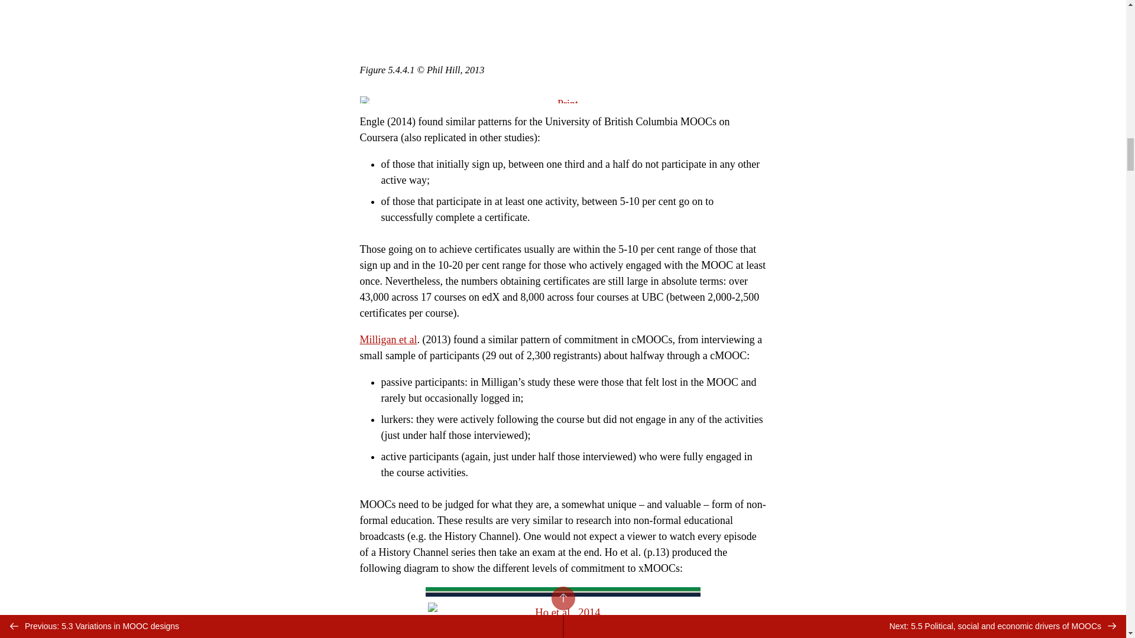  Describe the element at coordinates (388, 339) in the screenshot. I see `Milligan et al` at that location.